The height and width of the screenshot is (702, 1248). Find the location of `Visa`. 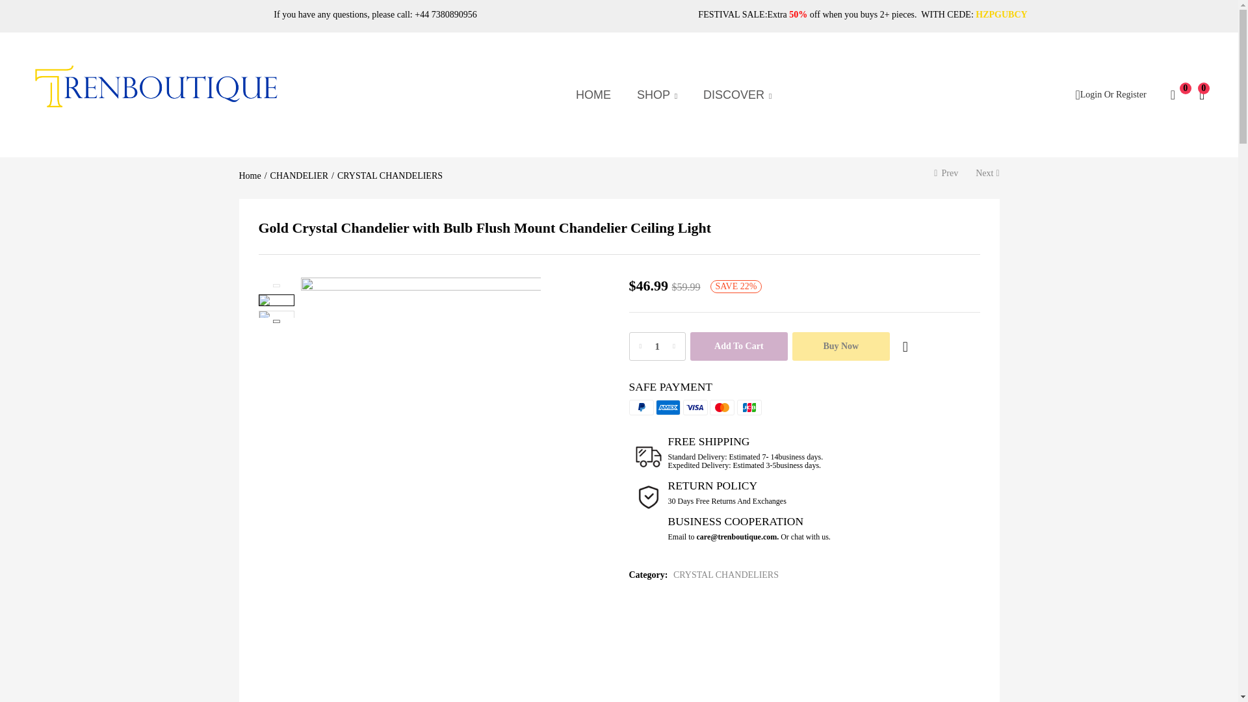

Visa is located at coordinates (695, 407).